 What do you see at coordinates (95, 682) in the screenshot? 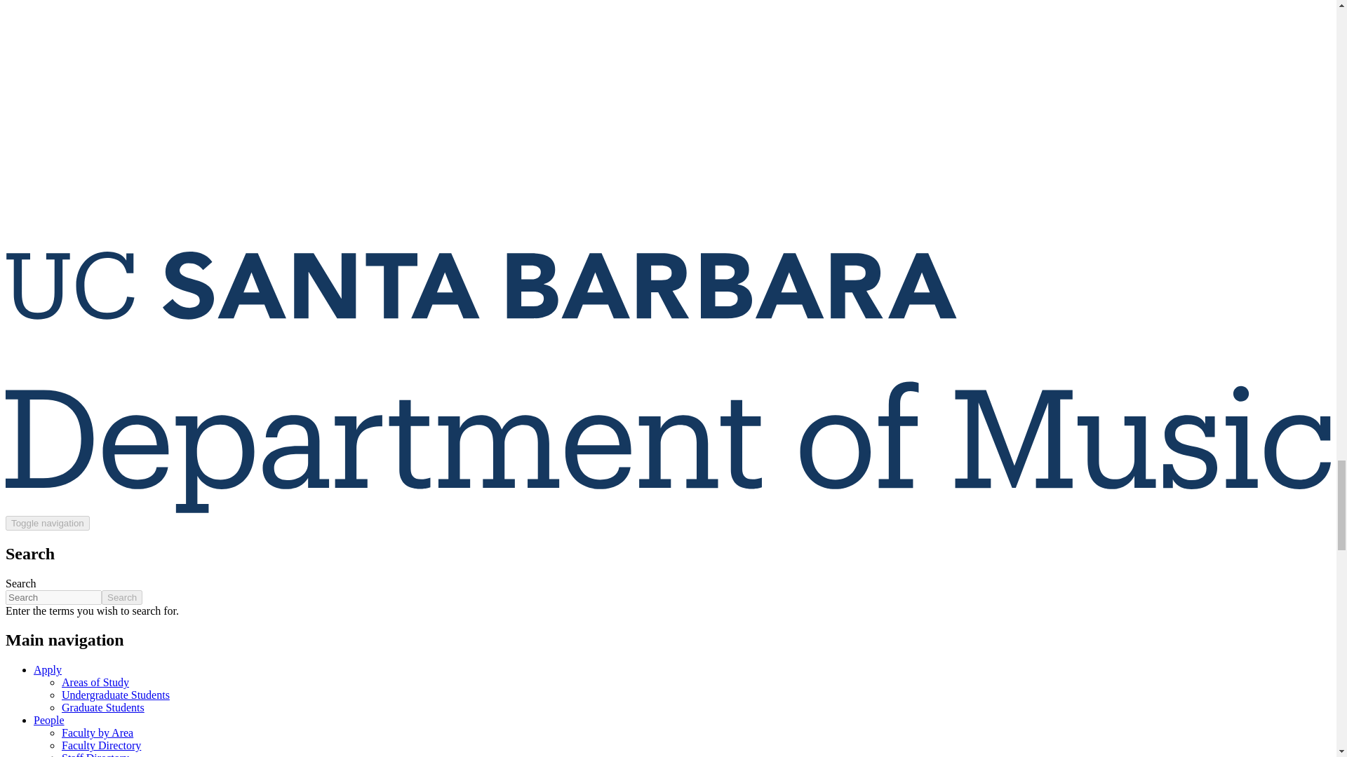
I see `Music Department Interest Areas` at bounding box center [95, 682].